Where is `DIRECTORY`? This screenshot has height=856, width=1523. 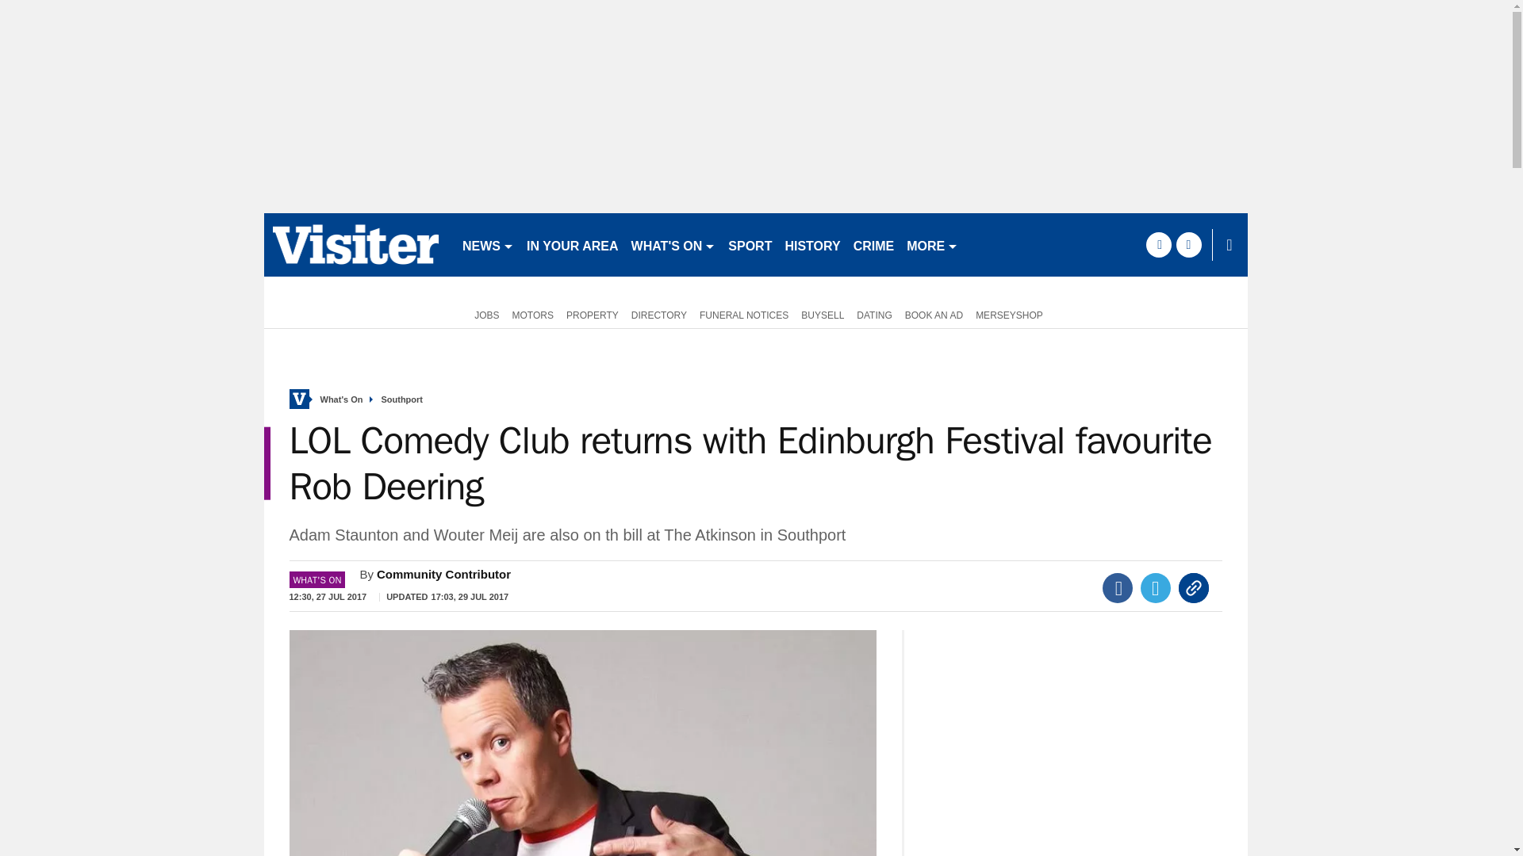
DIRECTORY is located at coordinates (658, 314).